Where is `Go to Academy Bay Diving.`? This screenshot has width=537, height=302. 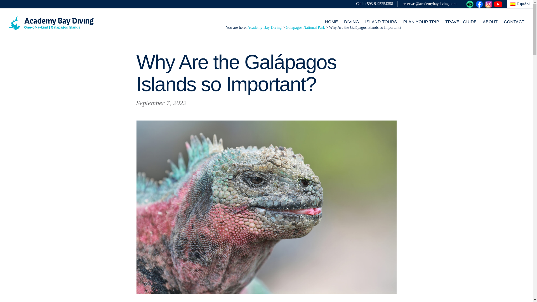
Go to Academy Bay Diving. is located at coordinates (265, 27).